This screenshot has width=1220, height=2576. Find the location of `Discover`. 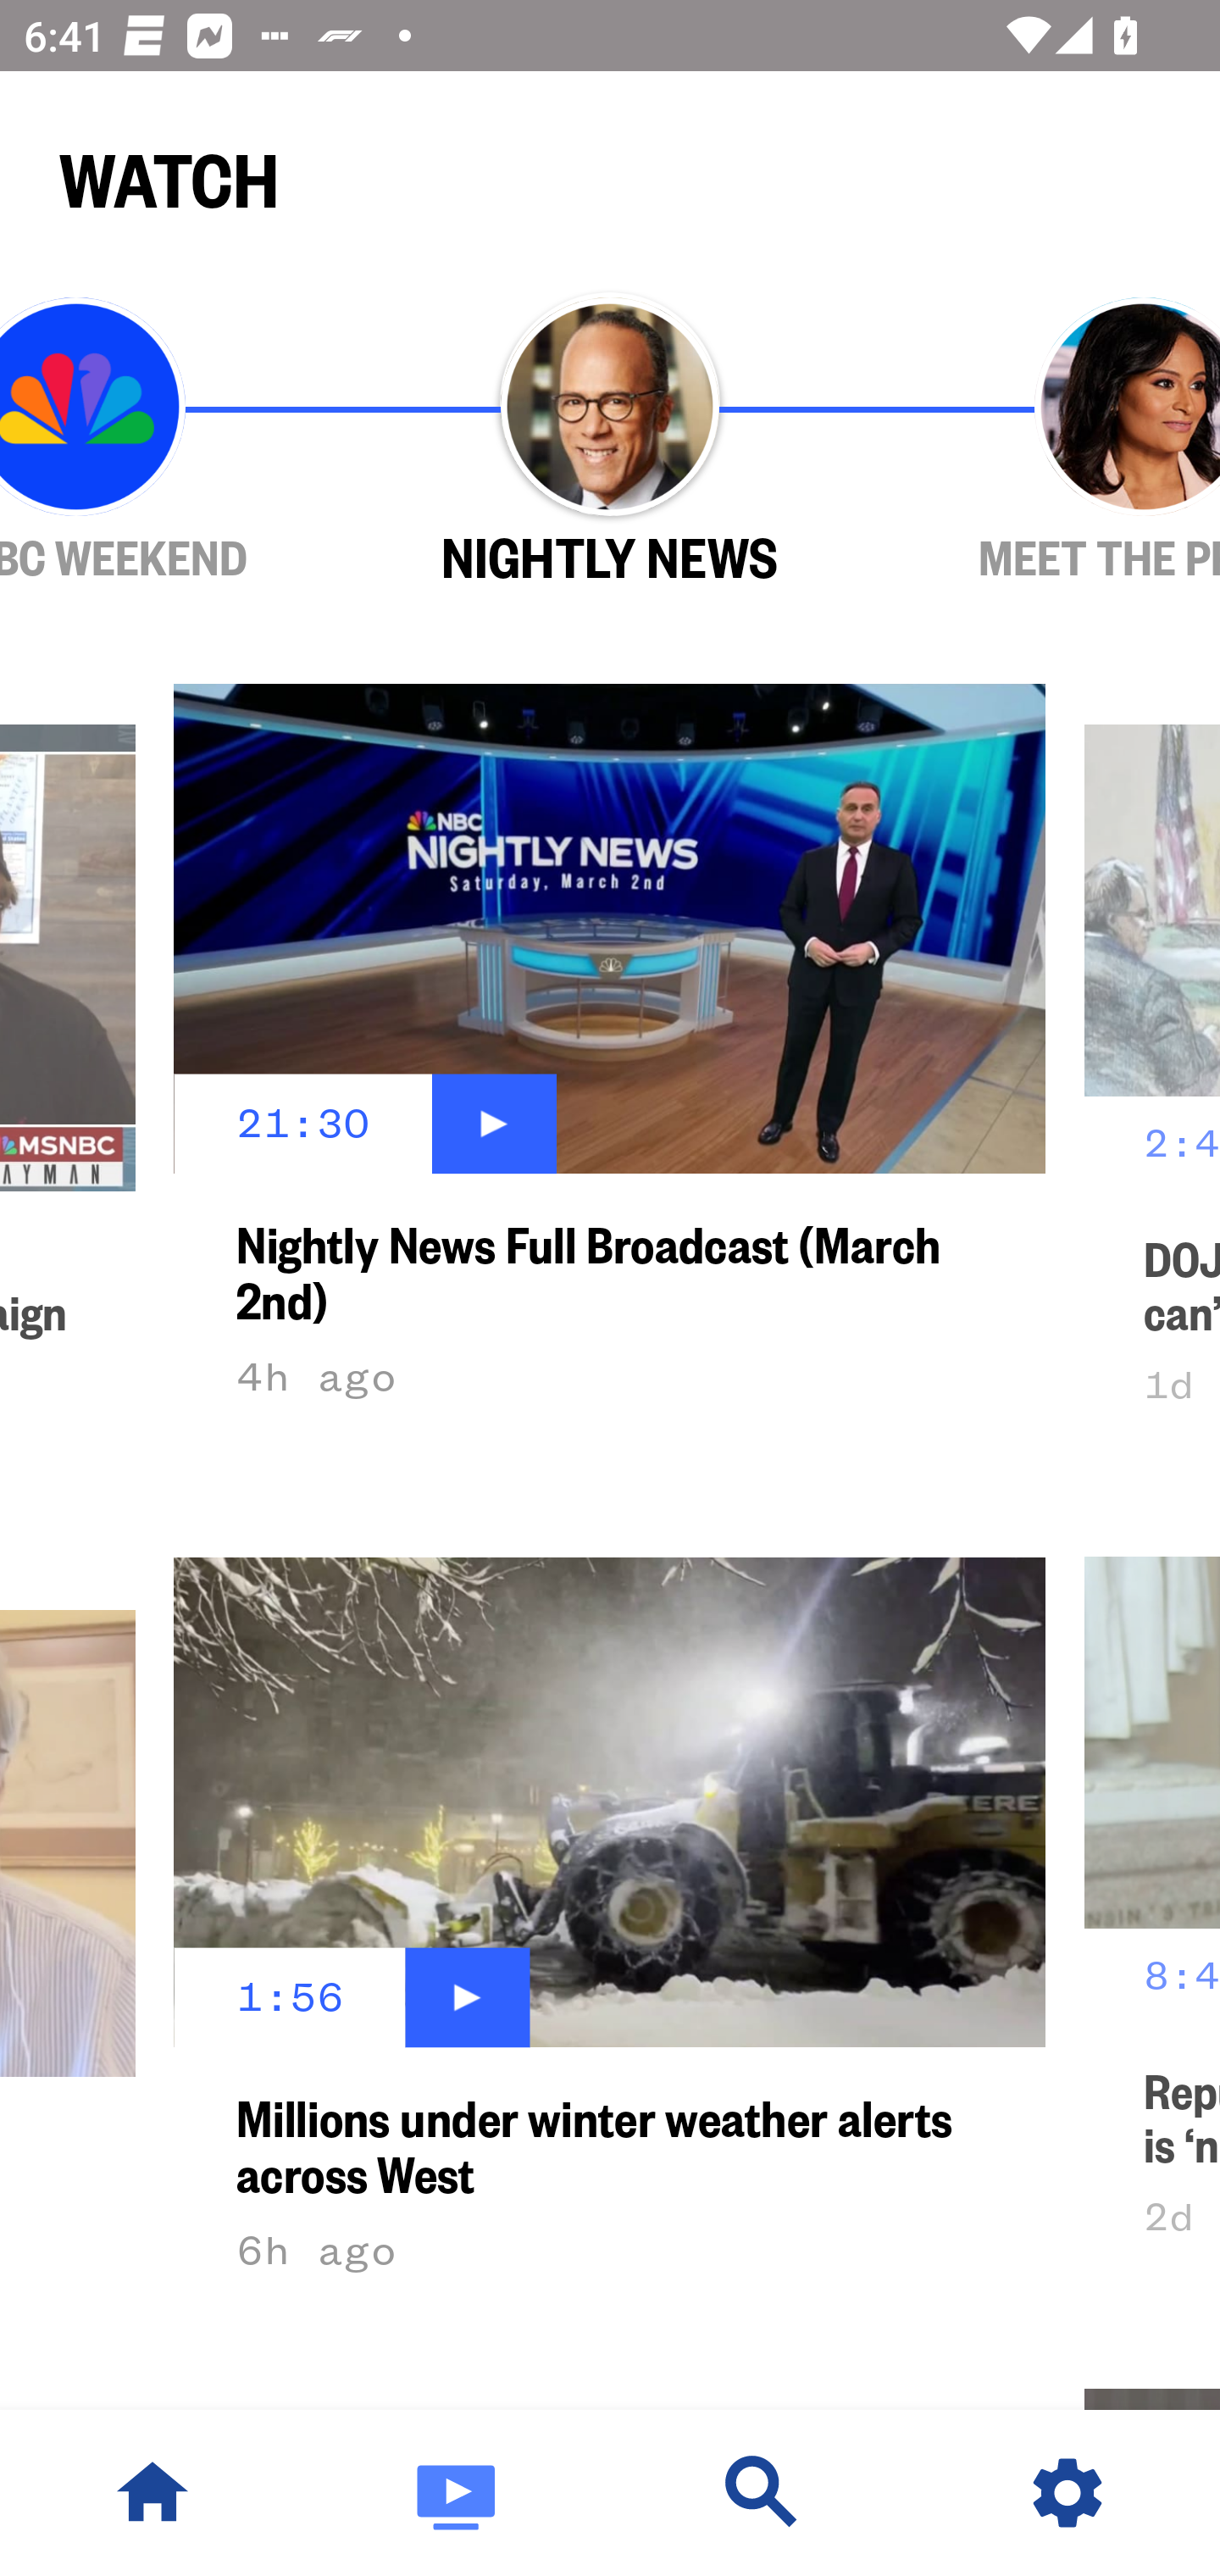

Discover is located at coordinates (762, 2493).